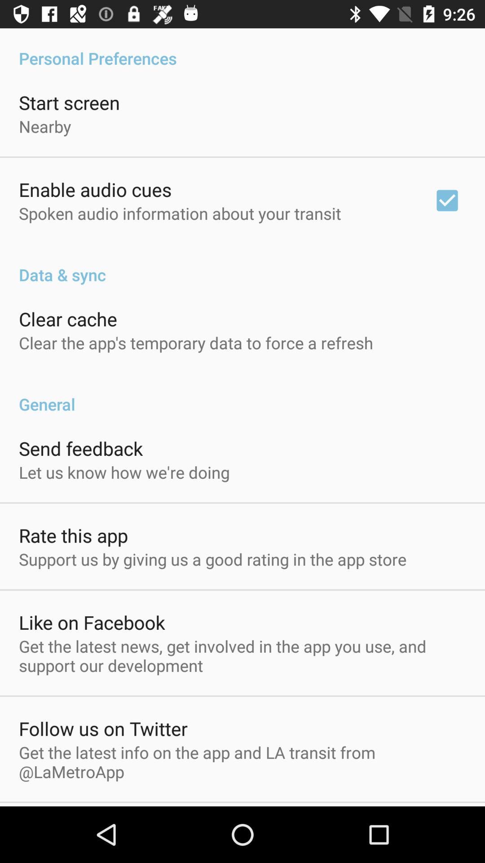 Image resolution: width=485 pixels, height=863 pixels. I want to click on launch app below the get the latest icon, so click(103, 728).